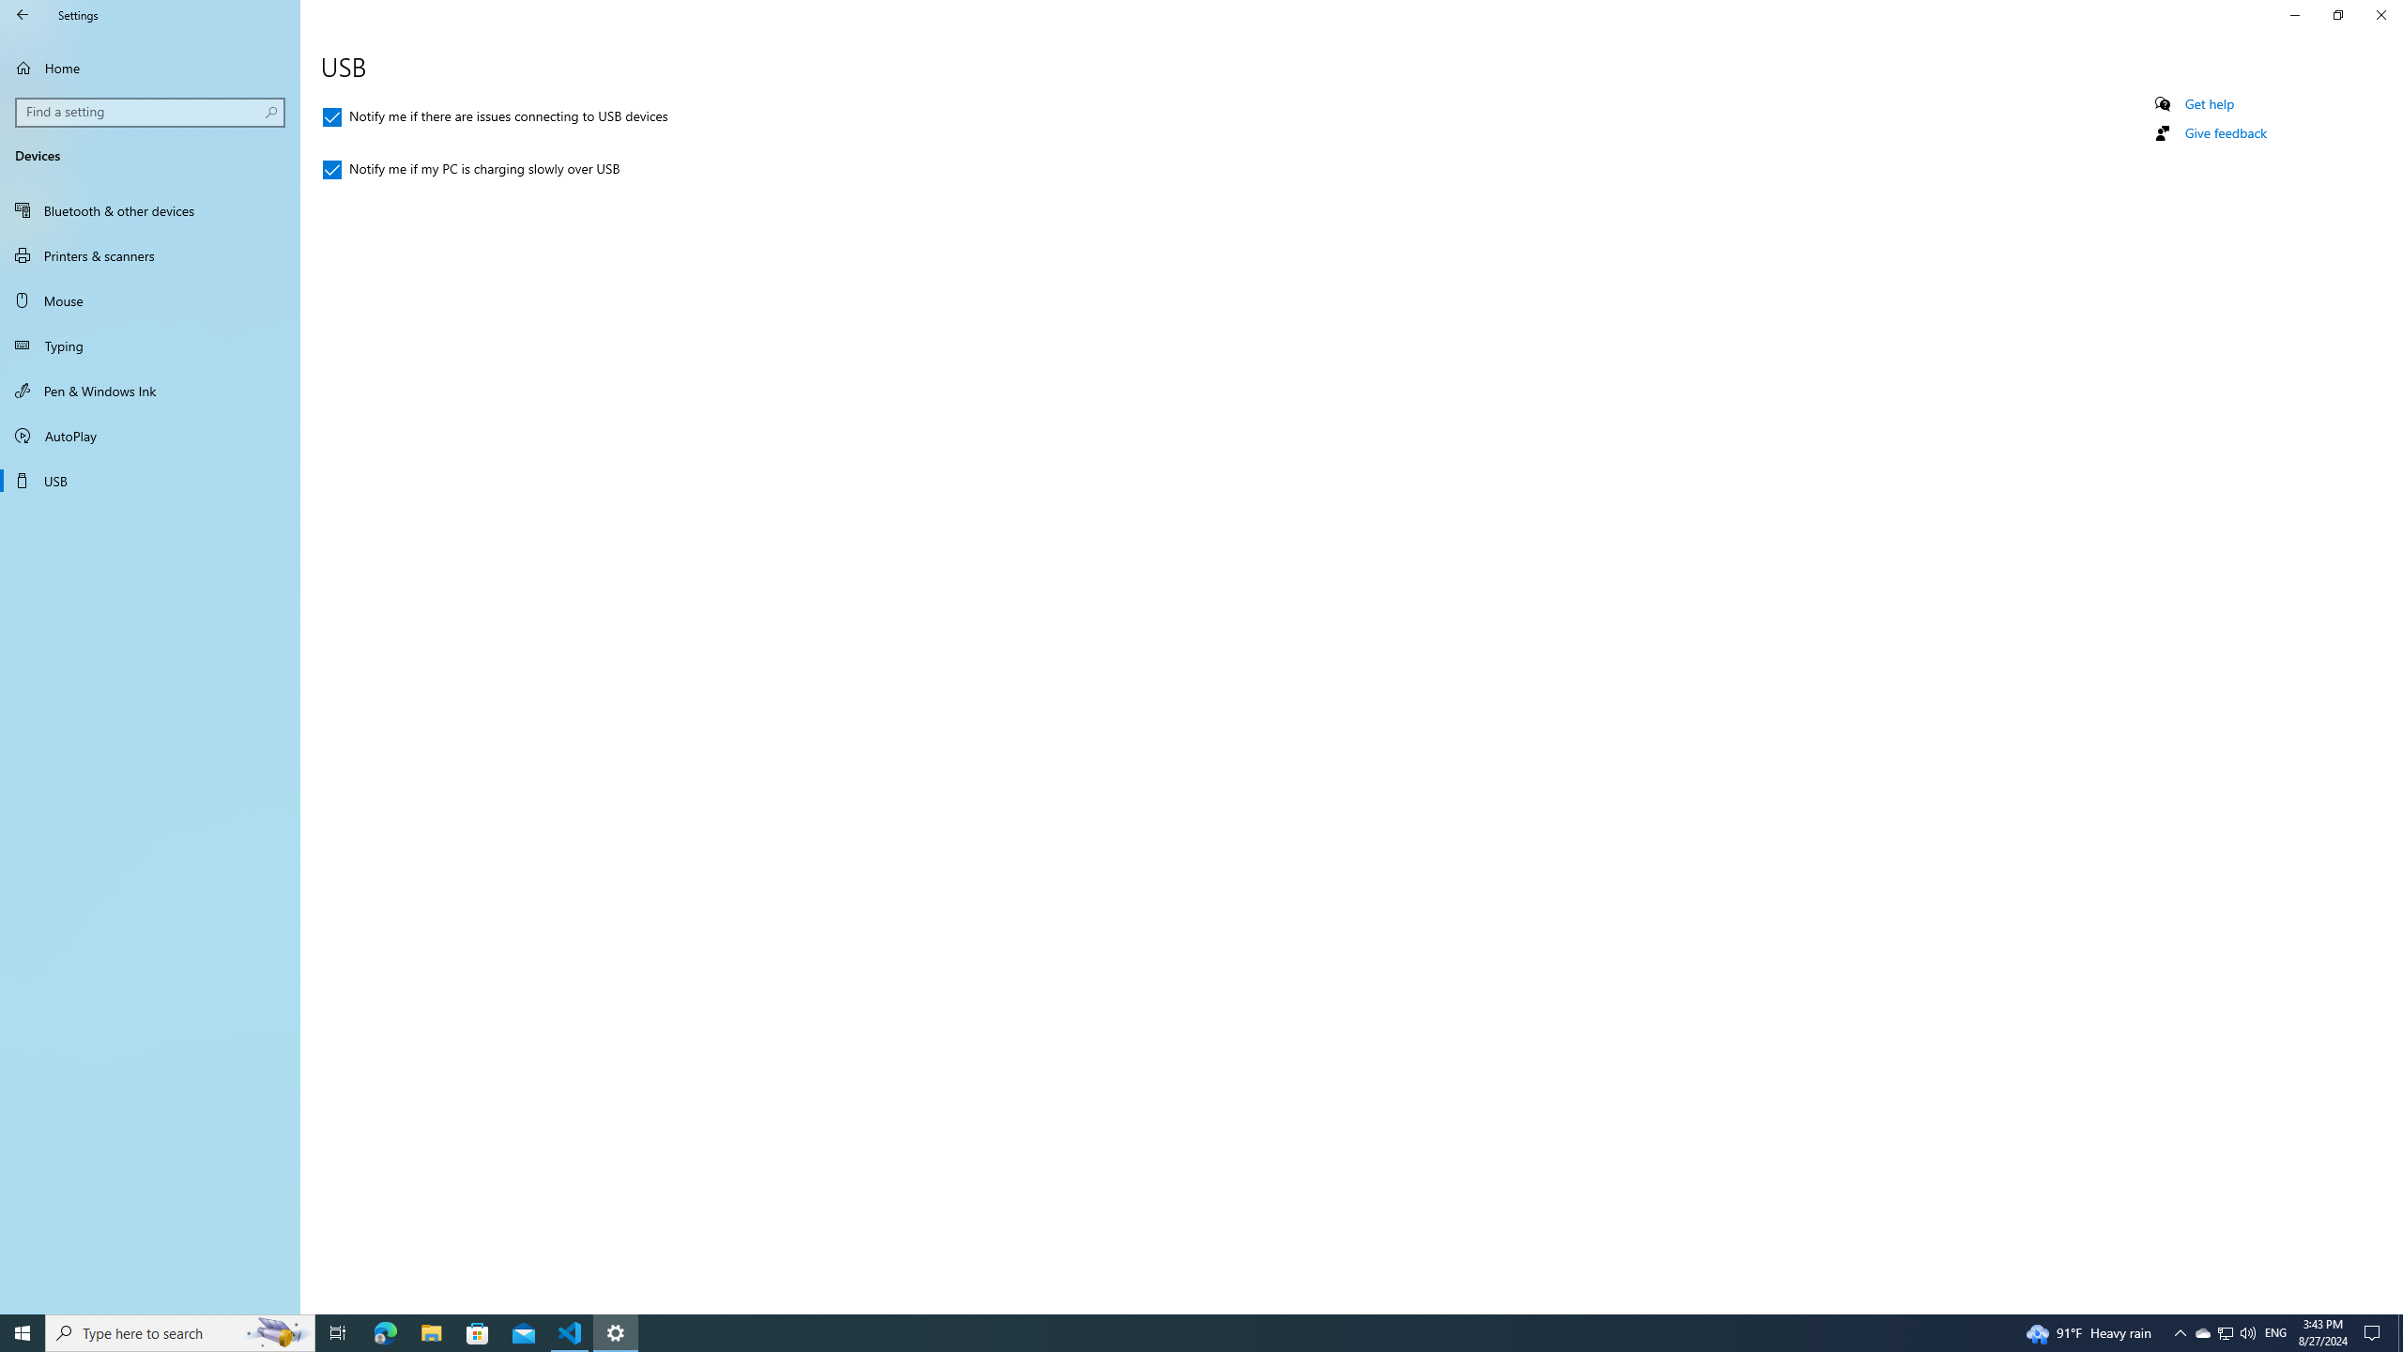  What do you see at coordinates (2180, 1333) in the screenshot?
I see `Notification Chevron` at bounding box center [2180, 1333].